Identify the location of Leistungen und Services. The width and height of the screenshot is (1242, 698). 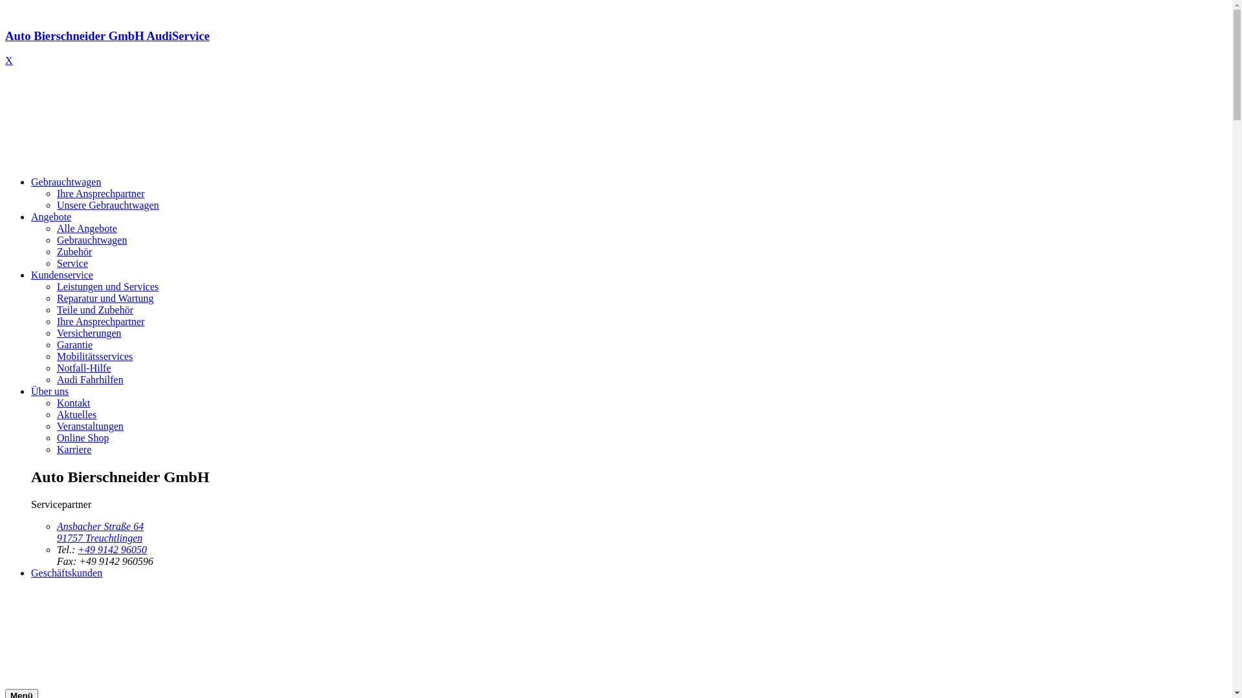
(107, 287).